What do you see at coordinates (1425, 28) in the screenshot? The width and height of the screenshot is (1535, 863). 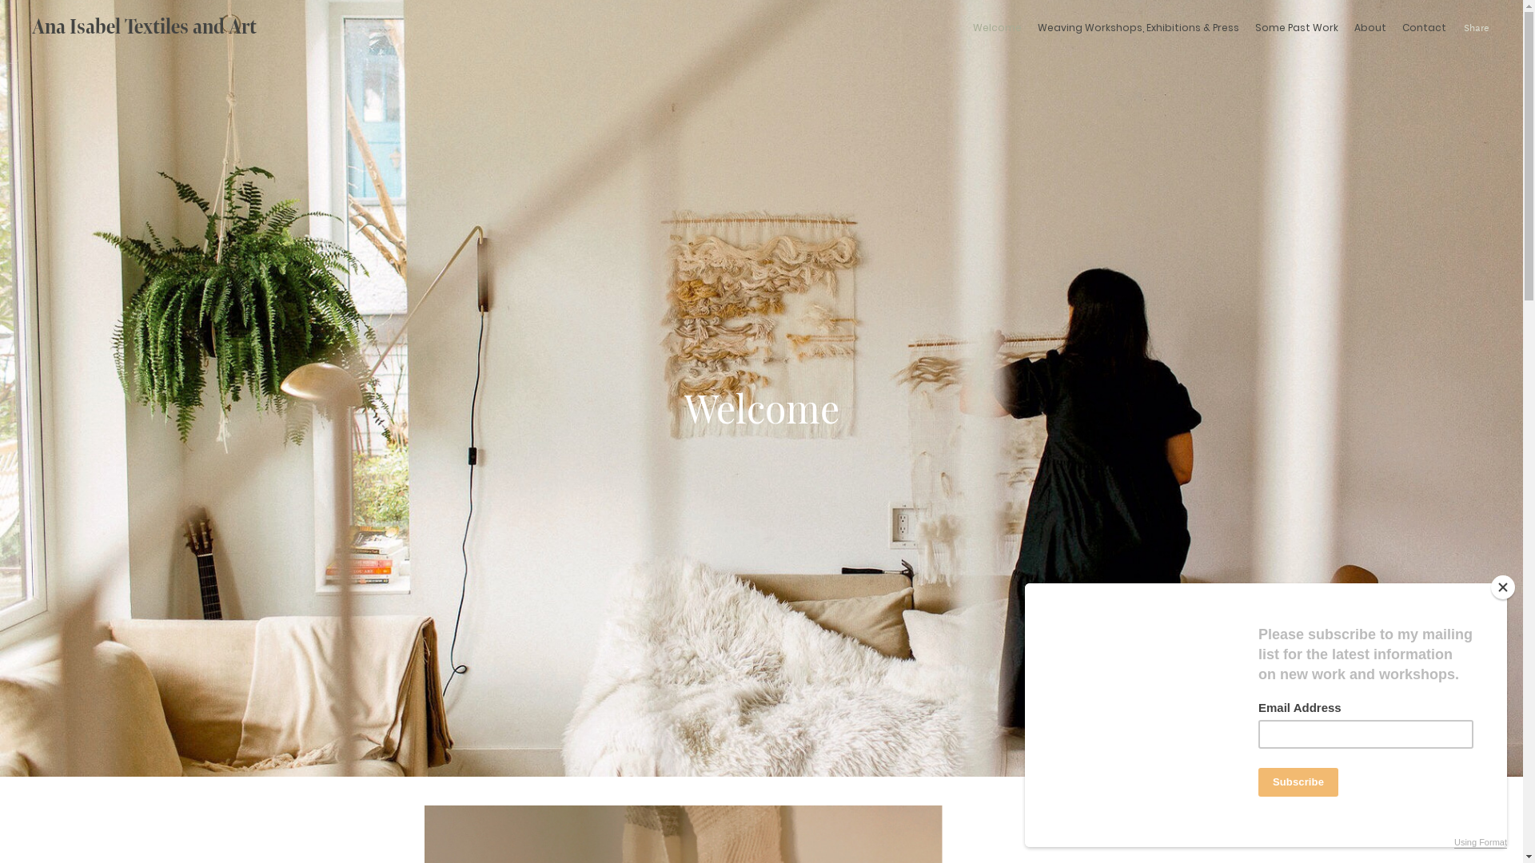 I see `Contact` at bounding box center [1425, 28].